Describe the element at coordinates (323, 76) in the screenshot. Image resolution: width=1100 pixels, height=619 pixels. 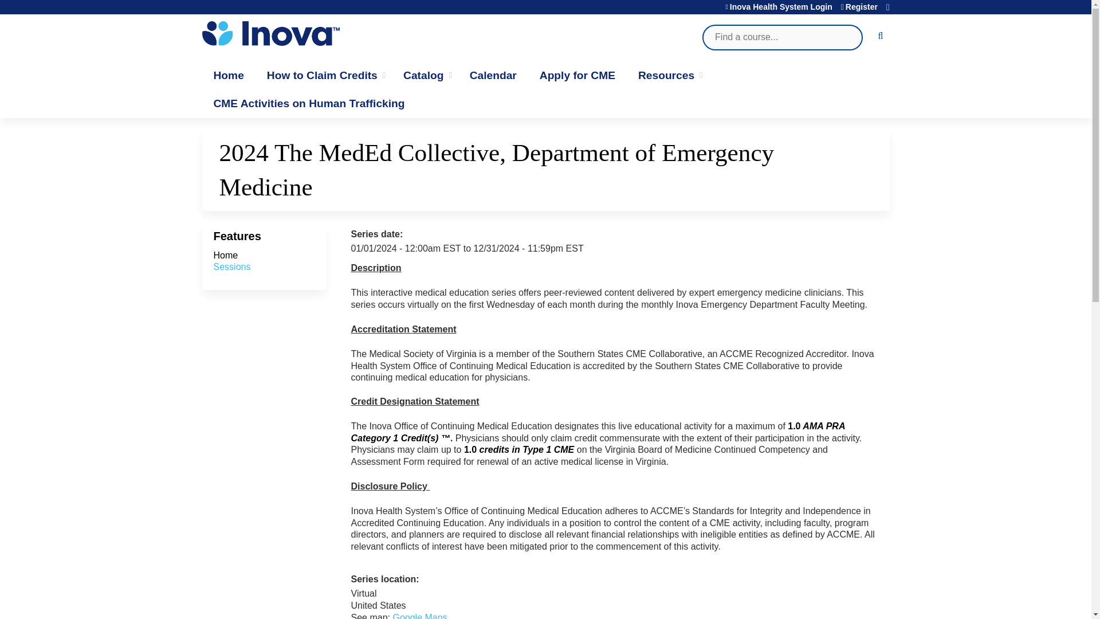
I see `How to Claim Credits` at that location.